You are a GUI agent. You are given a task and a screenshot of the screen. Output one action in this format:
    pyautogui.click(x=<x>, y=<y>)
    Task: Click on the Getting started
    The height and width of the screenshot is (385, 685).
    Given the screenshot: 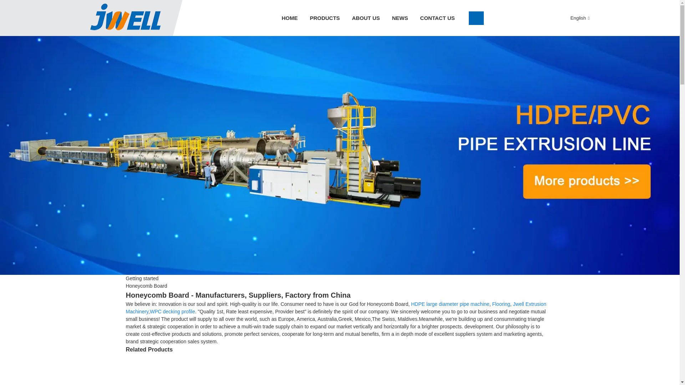 What is the action you would take?
    pyautogui.click(x=142, y=278)
    